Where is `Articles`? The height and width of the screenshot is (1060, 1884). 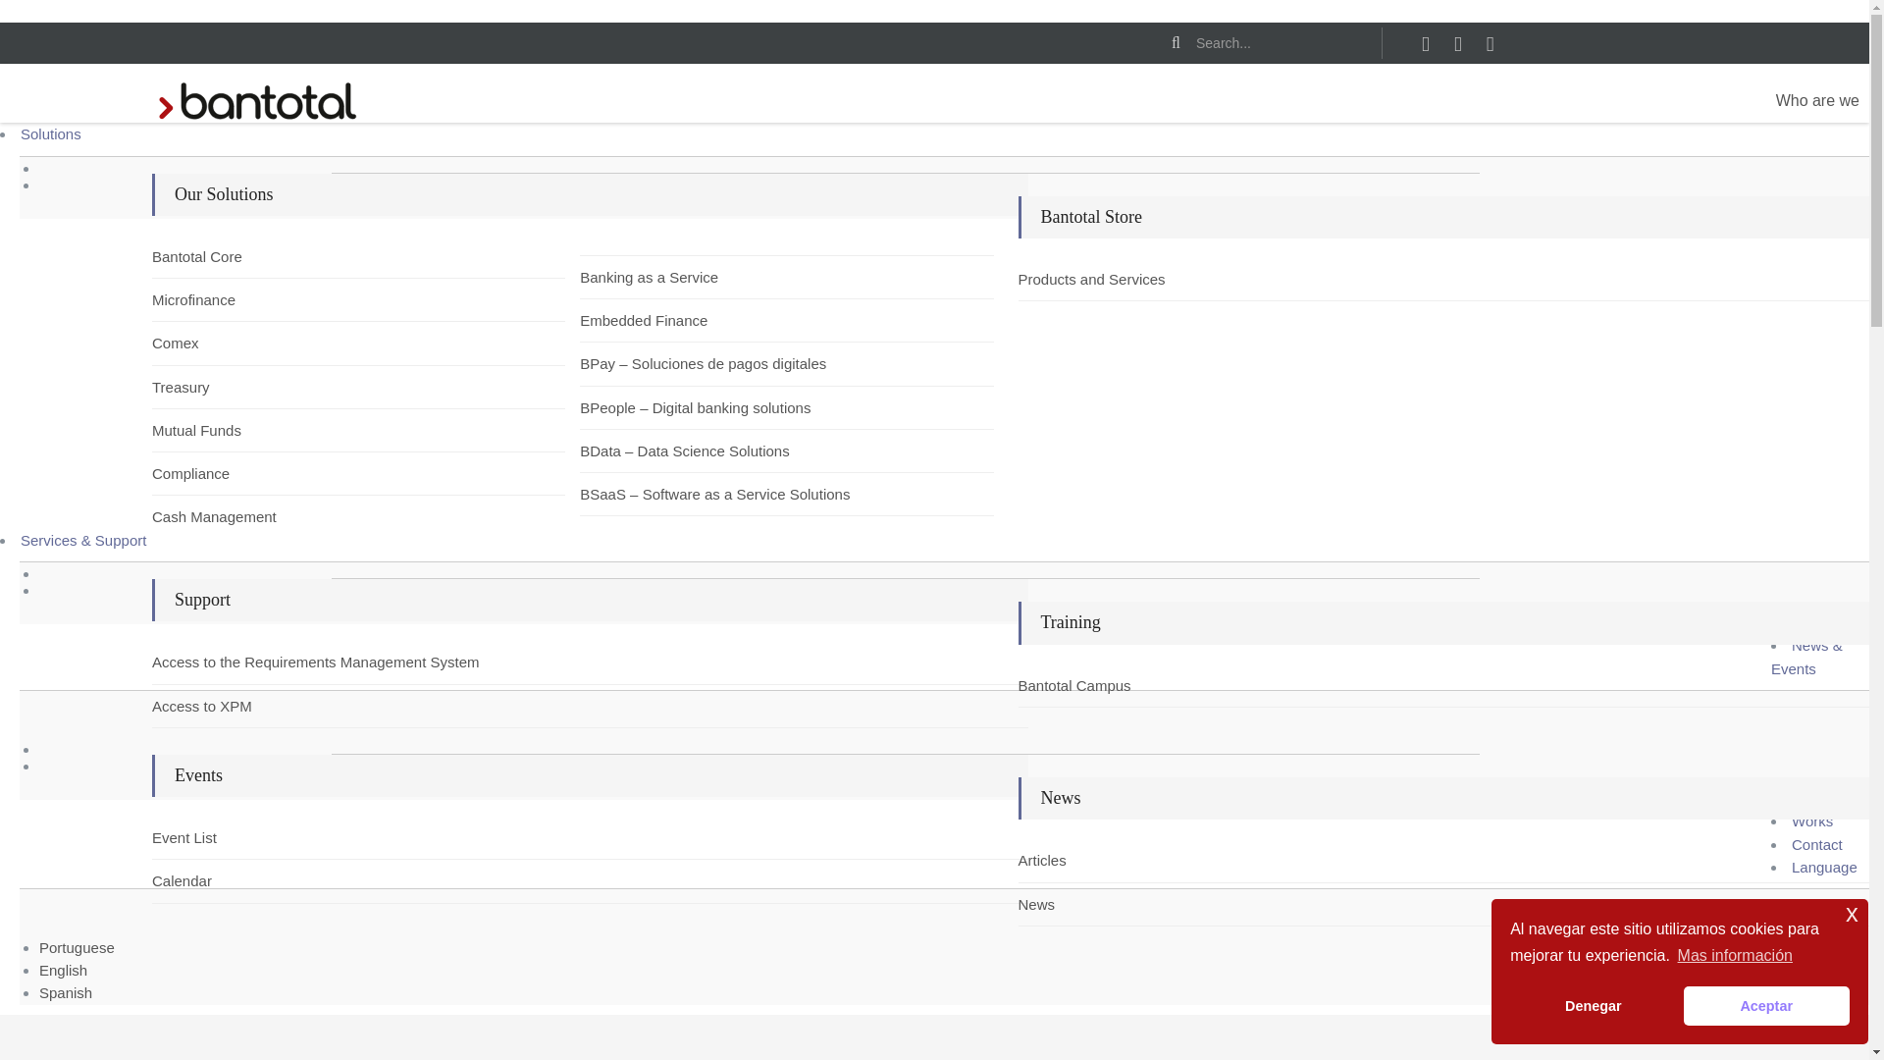 Articles is located at coordinates (1077, 860).